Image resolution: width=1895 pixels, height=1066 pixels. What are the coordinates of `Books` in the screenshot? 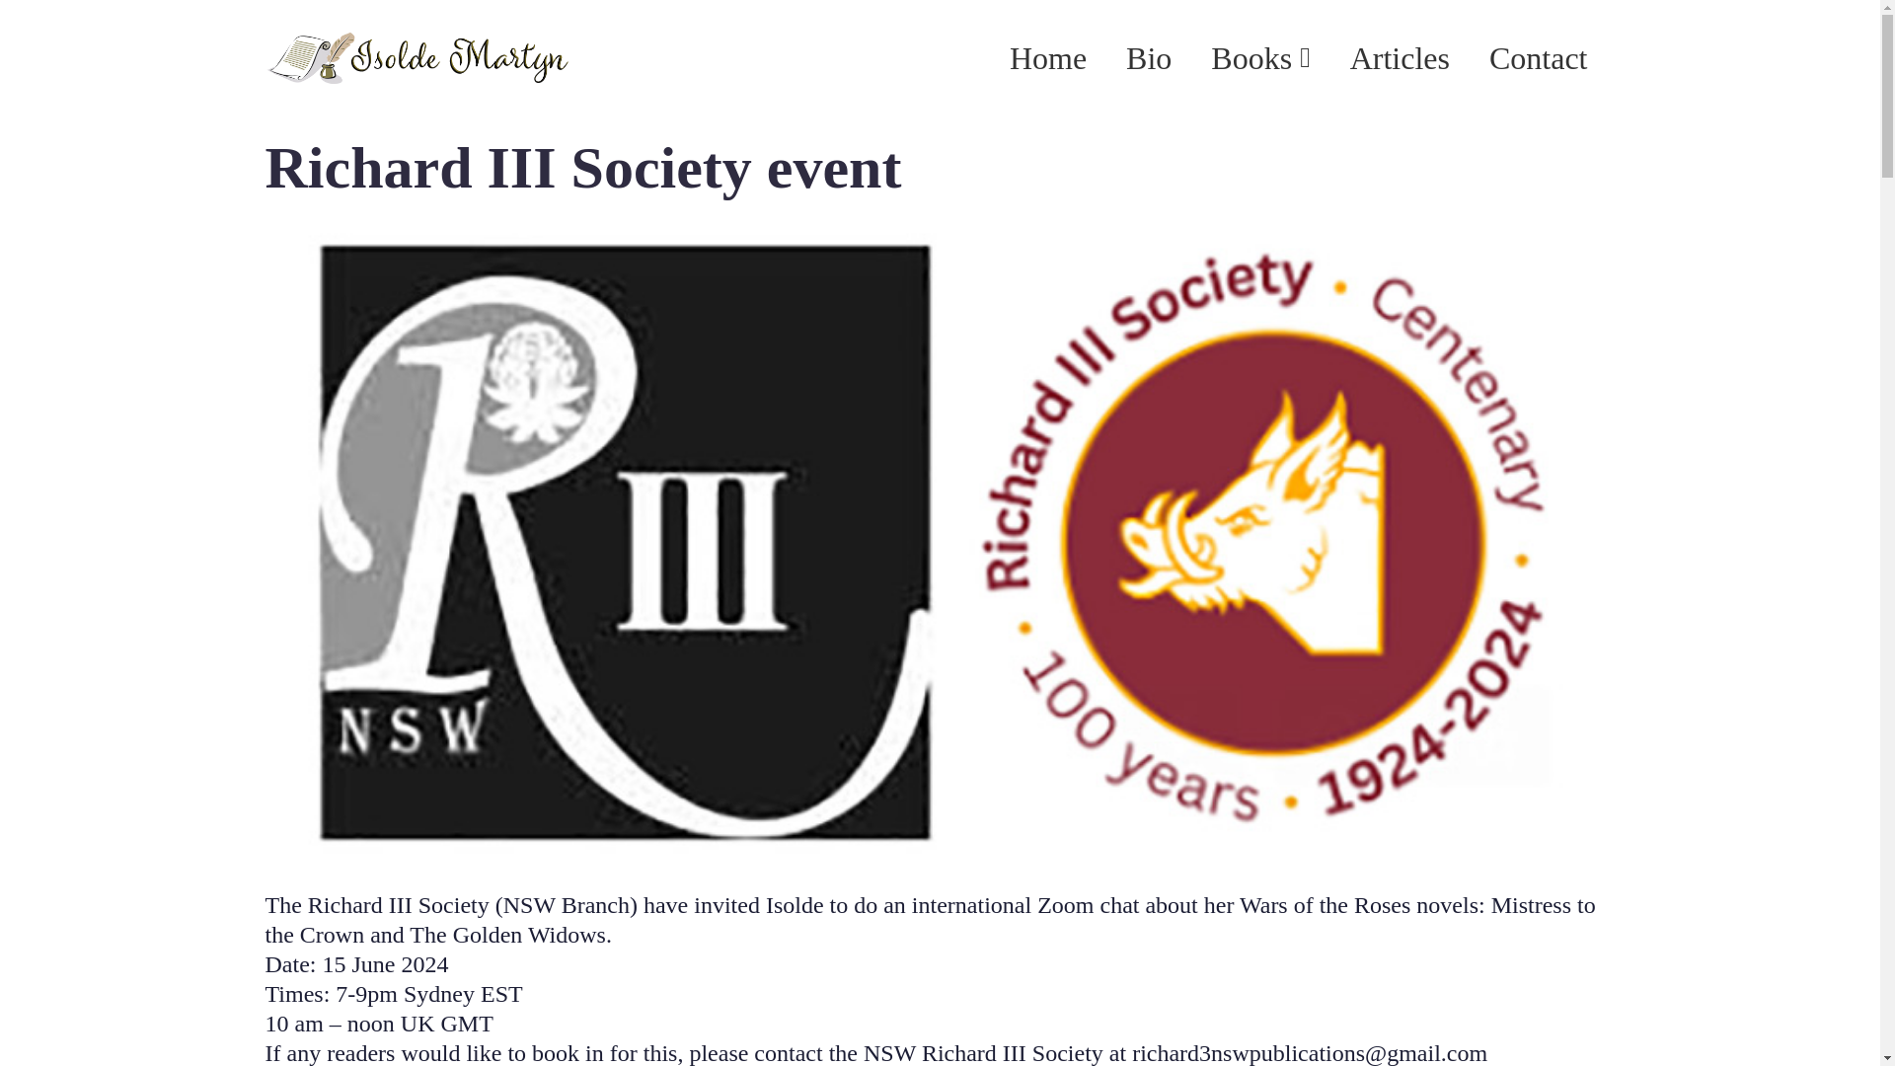 It's located at (1259, 57).